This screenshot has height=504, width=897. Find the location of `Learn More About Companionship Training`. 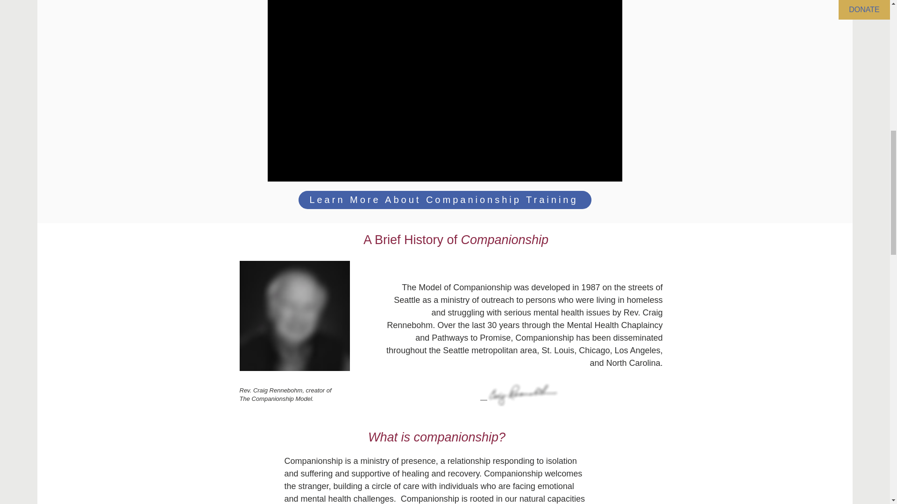

Learn More About Companionship Training is located at coordinates (444, 200).